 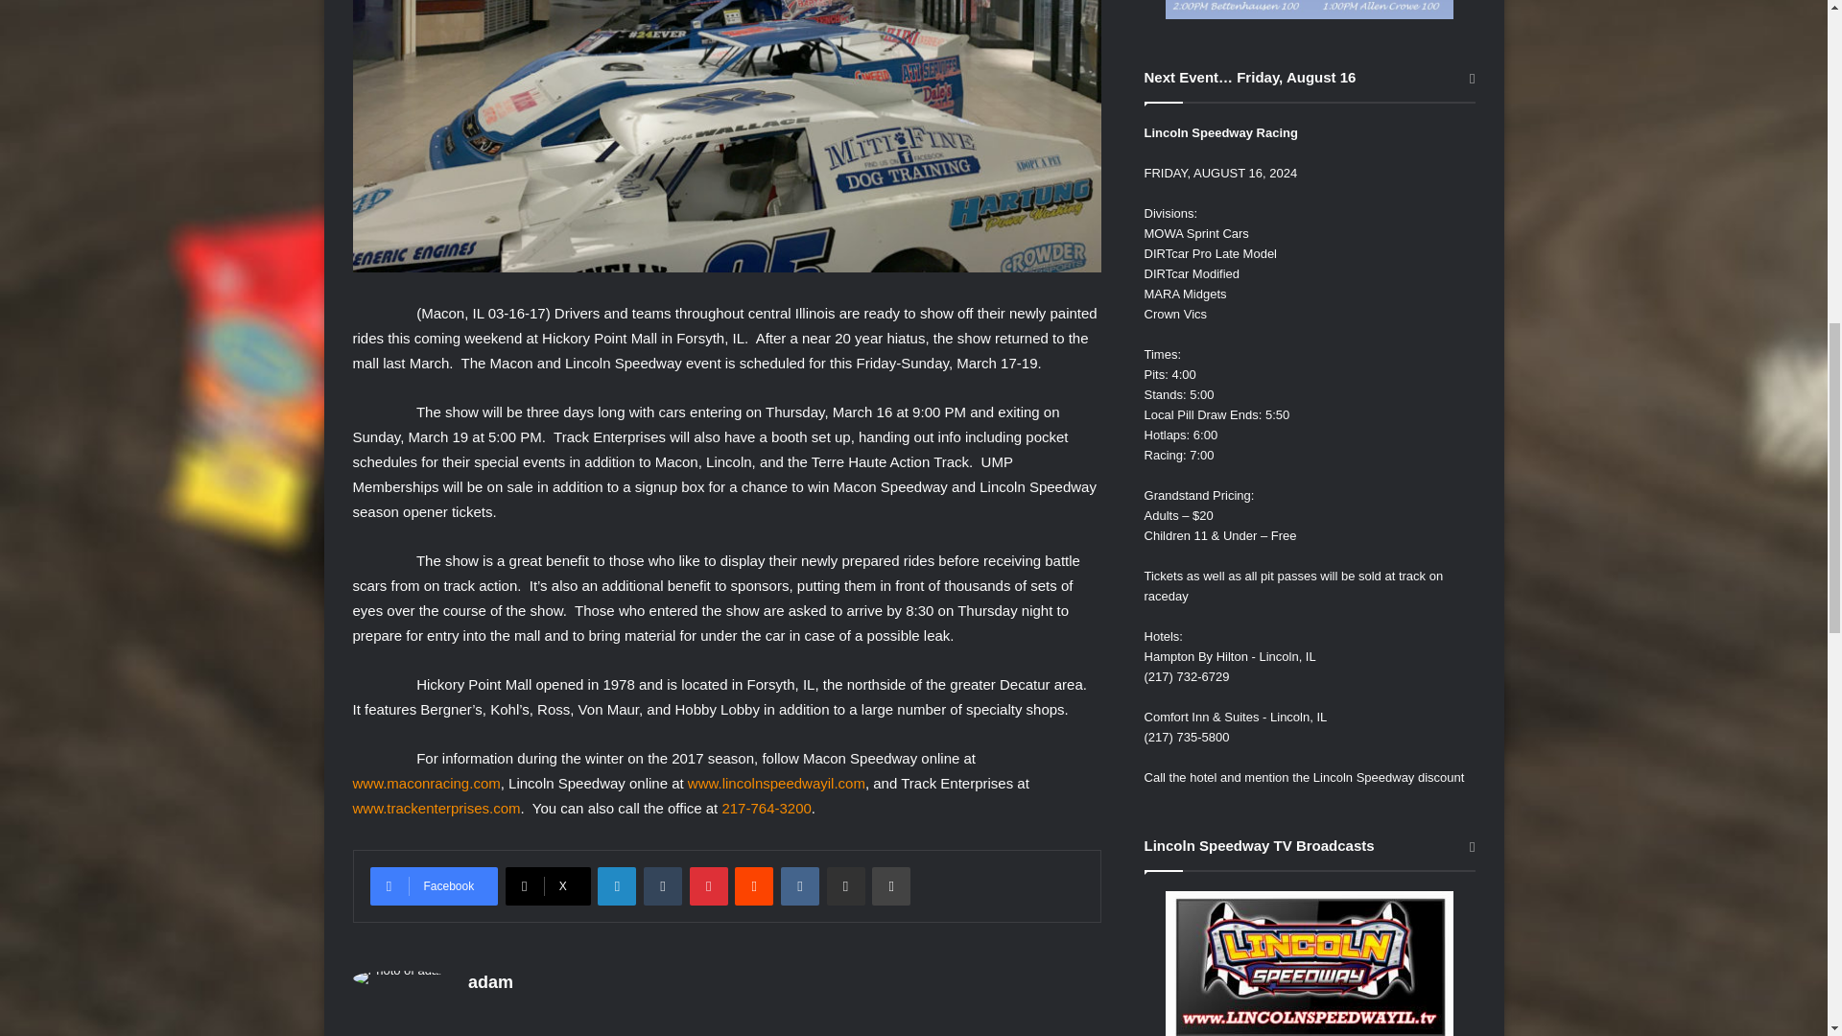 I want to click on X, so click(x=548, y=885).